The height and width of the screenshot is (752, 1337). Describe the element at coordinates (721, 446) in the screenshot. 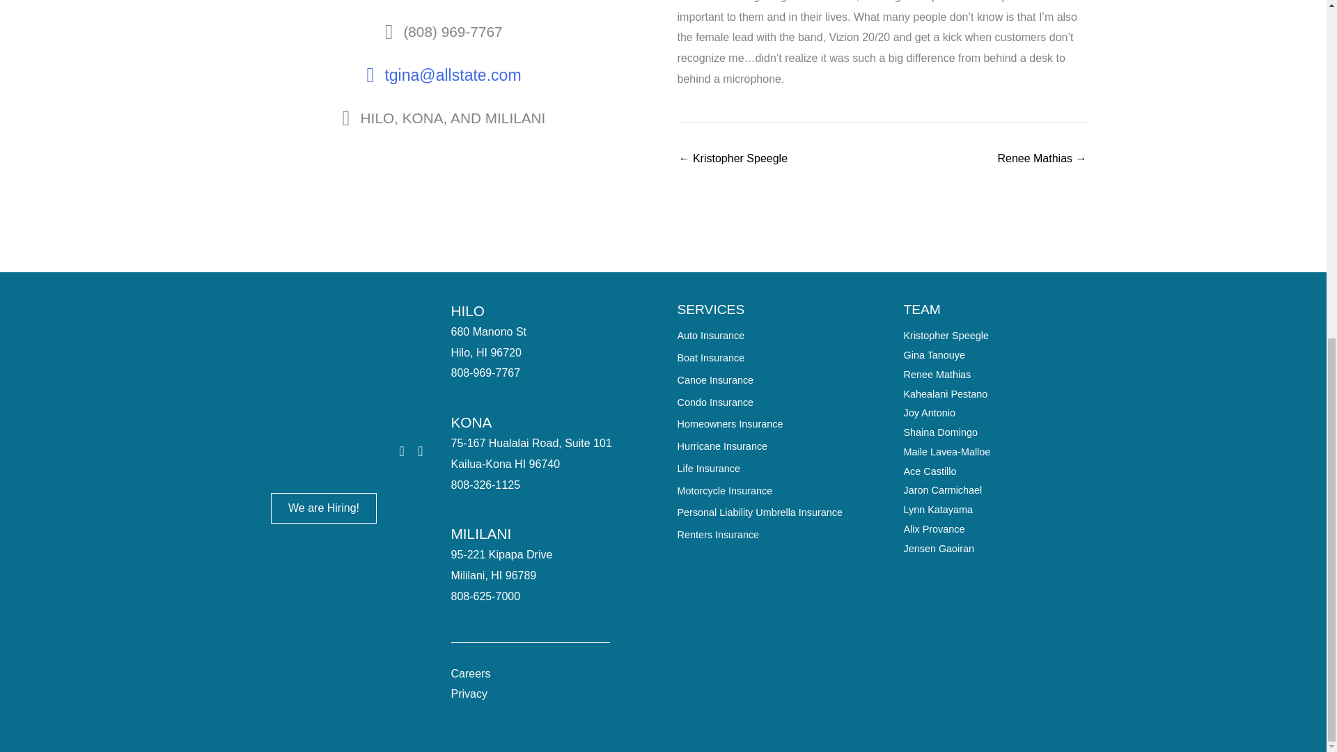

I see `Hurricane Insurance` at that location.